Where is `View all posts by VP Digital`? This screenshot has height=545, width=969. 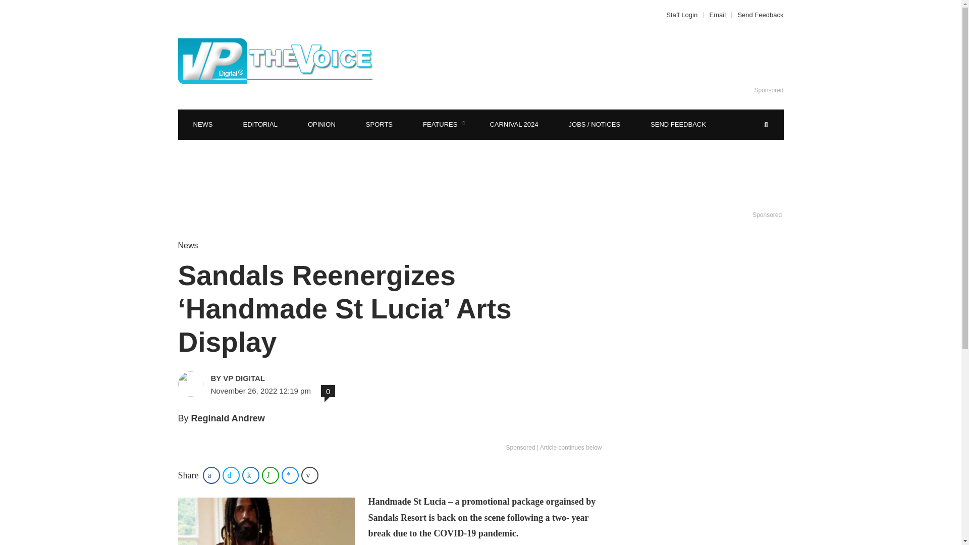
View all posts by VP Digital is located at coordinates (282, 378).